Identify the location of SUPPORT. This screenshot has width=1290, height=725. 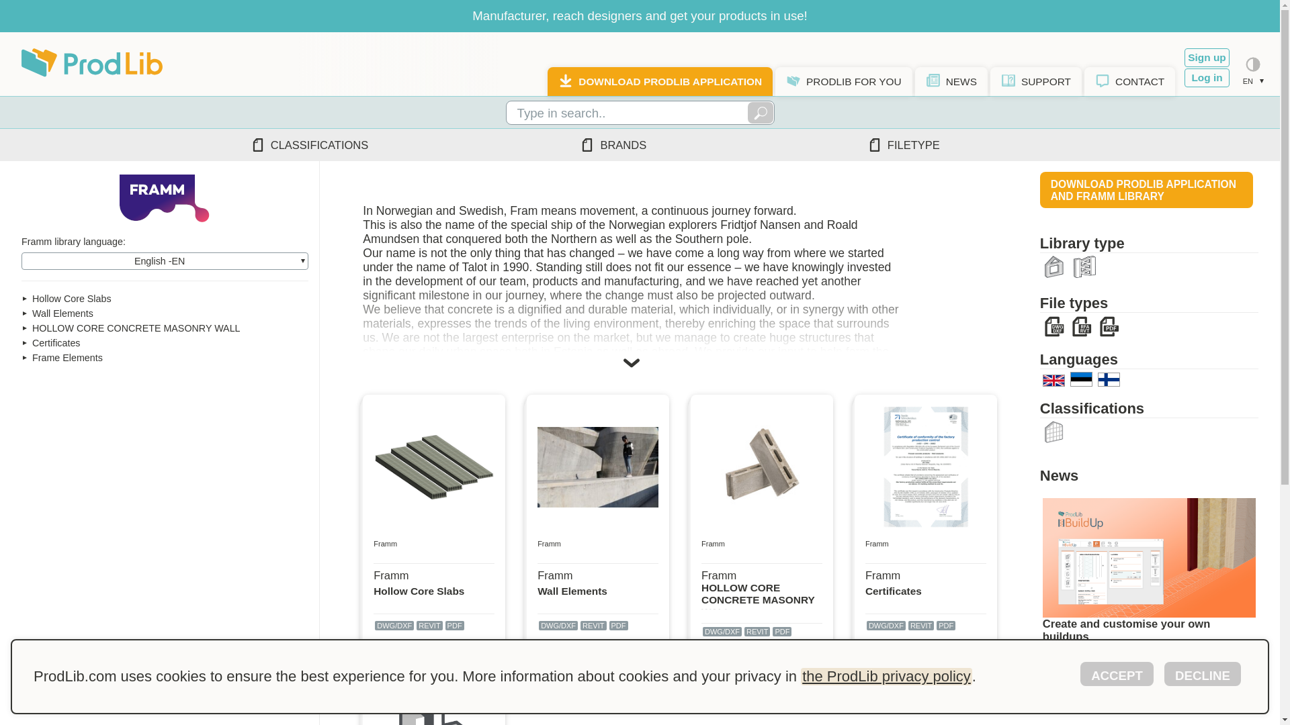
(1036, 82).